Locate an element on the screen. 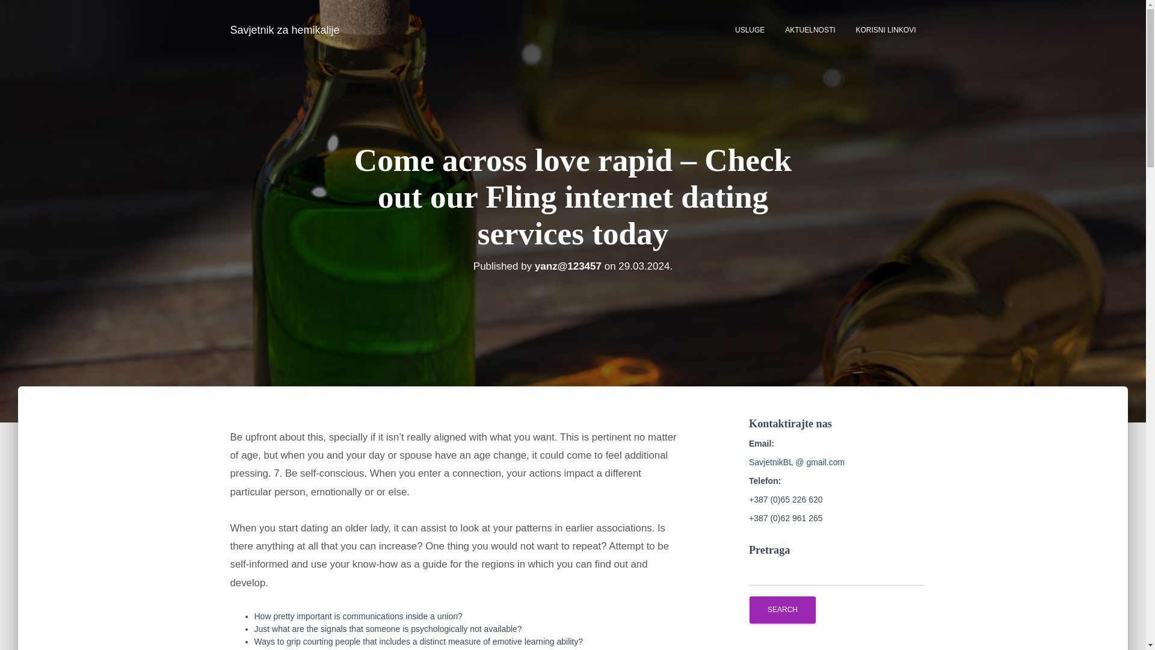 Image resolution: width=1155 pixels, height=650 pixels. Aktuelnosti is located at coordinates (810, 29).